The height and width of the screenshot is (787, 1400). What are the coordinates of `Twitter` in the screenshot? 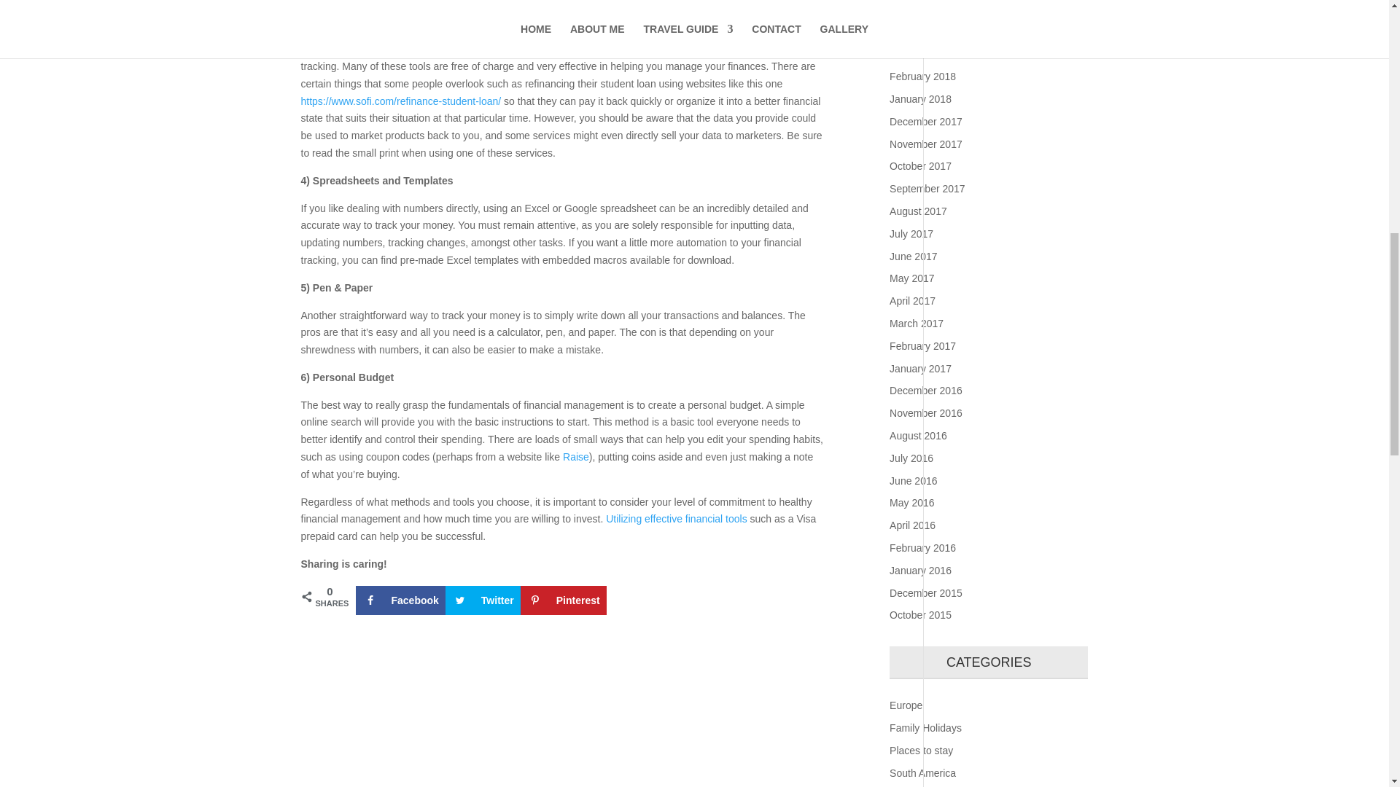 It's located at (483, 600).